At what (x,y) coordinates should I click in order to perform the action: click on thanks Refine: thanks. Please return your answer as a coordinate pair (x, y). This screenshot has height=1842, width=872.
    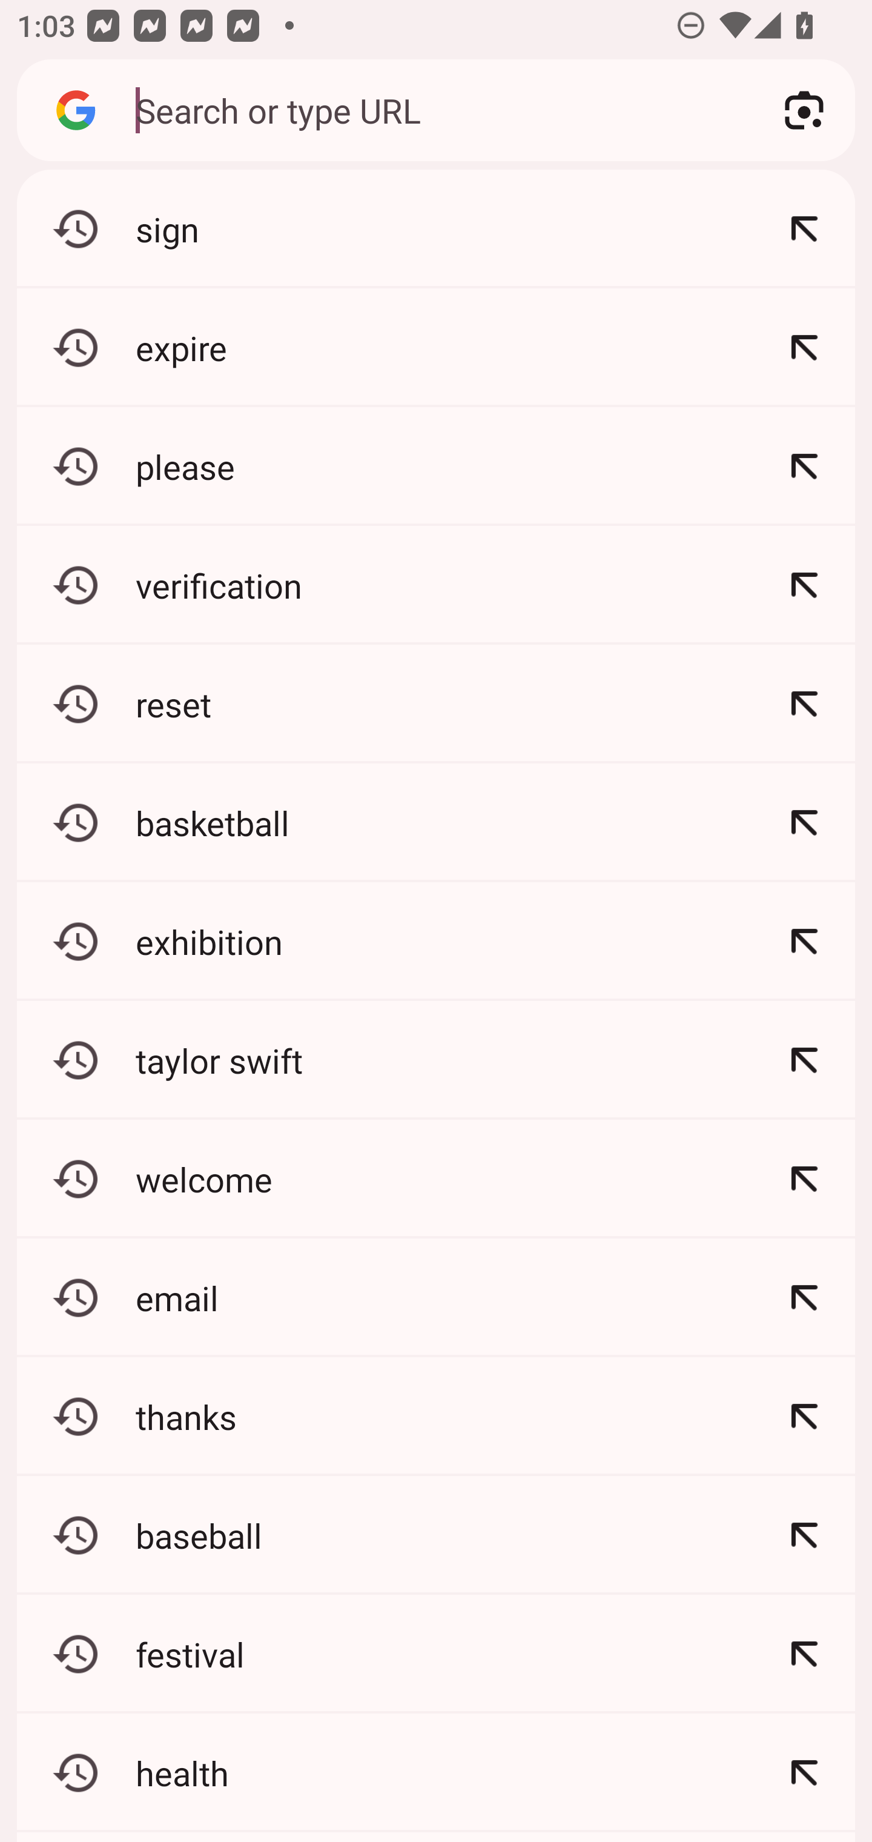
    Looking at the image, I should click on (436, 1417).